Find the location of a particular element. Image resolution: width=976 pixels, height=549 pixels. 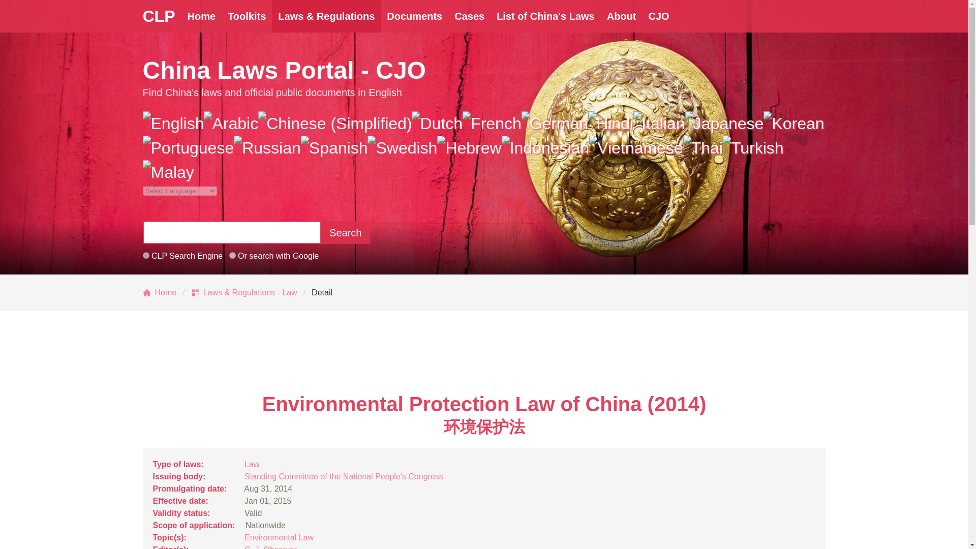

List of China's Laws is located at coordinates (546, 16).